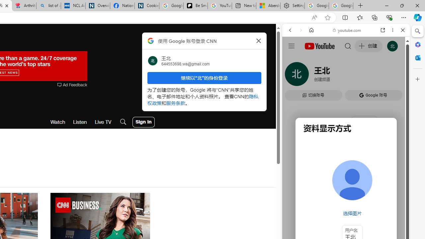 The height and width of the screenshot is (239, 425). What do you see at coordinates (343, 98) in the screenshot?
I see `YouTube` at bounding box center [343, 98].